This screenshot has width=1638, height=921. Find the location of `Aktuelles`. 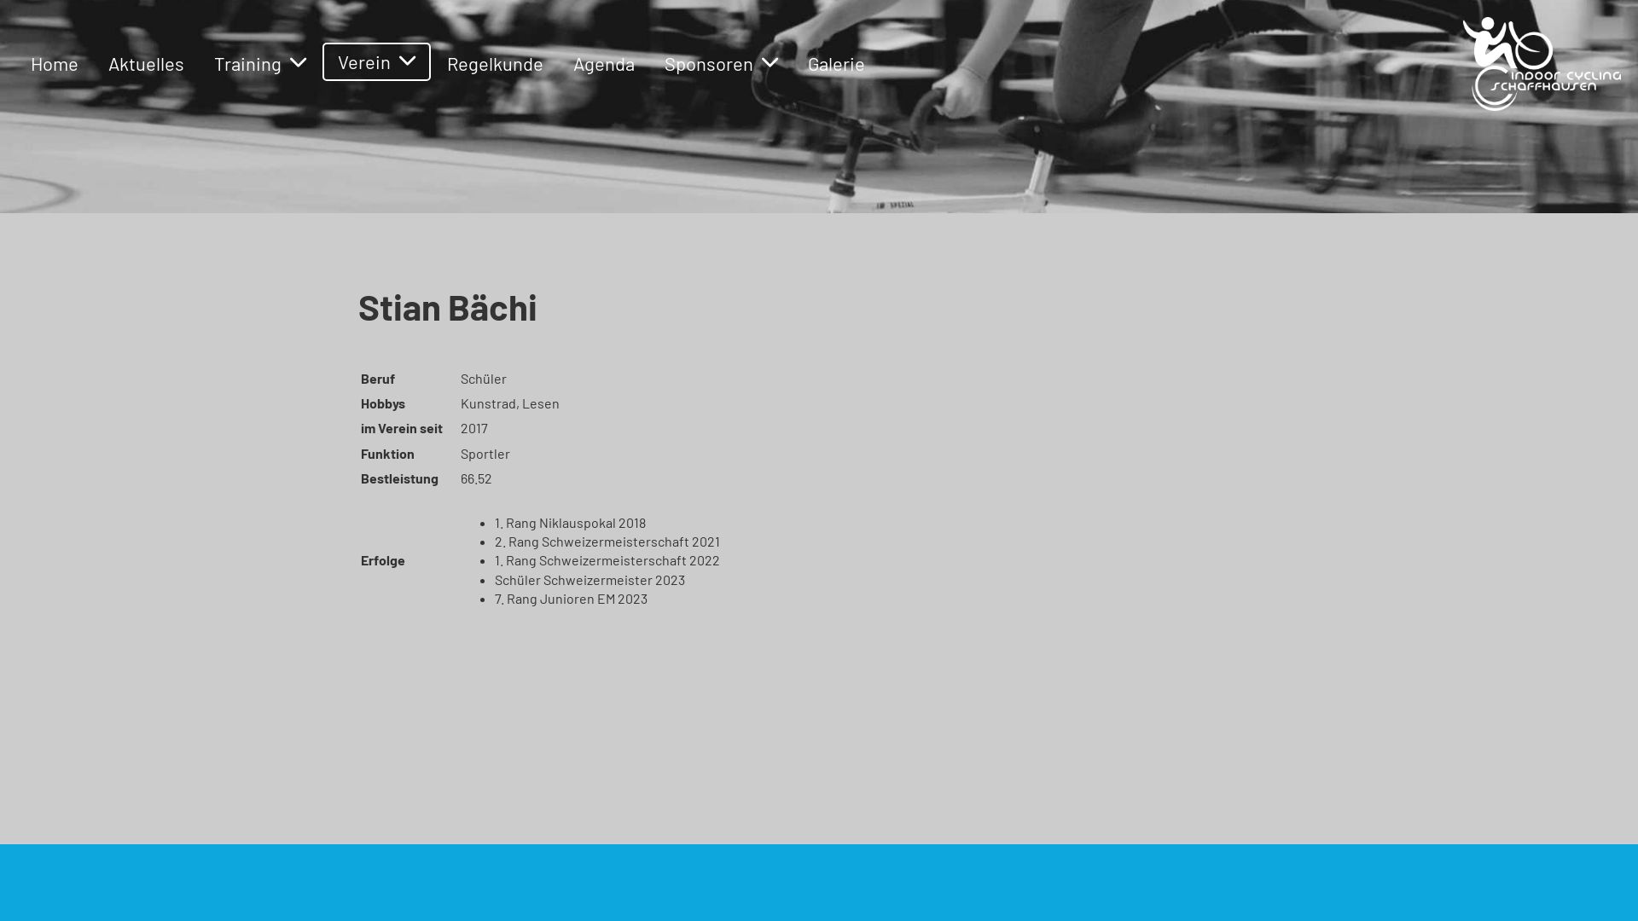

Aktuelles is located at coordinates (147, 63).